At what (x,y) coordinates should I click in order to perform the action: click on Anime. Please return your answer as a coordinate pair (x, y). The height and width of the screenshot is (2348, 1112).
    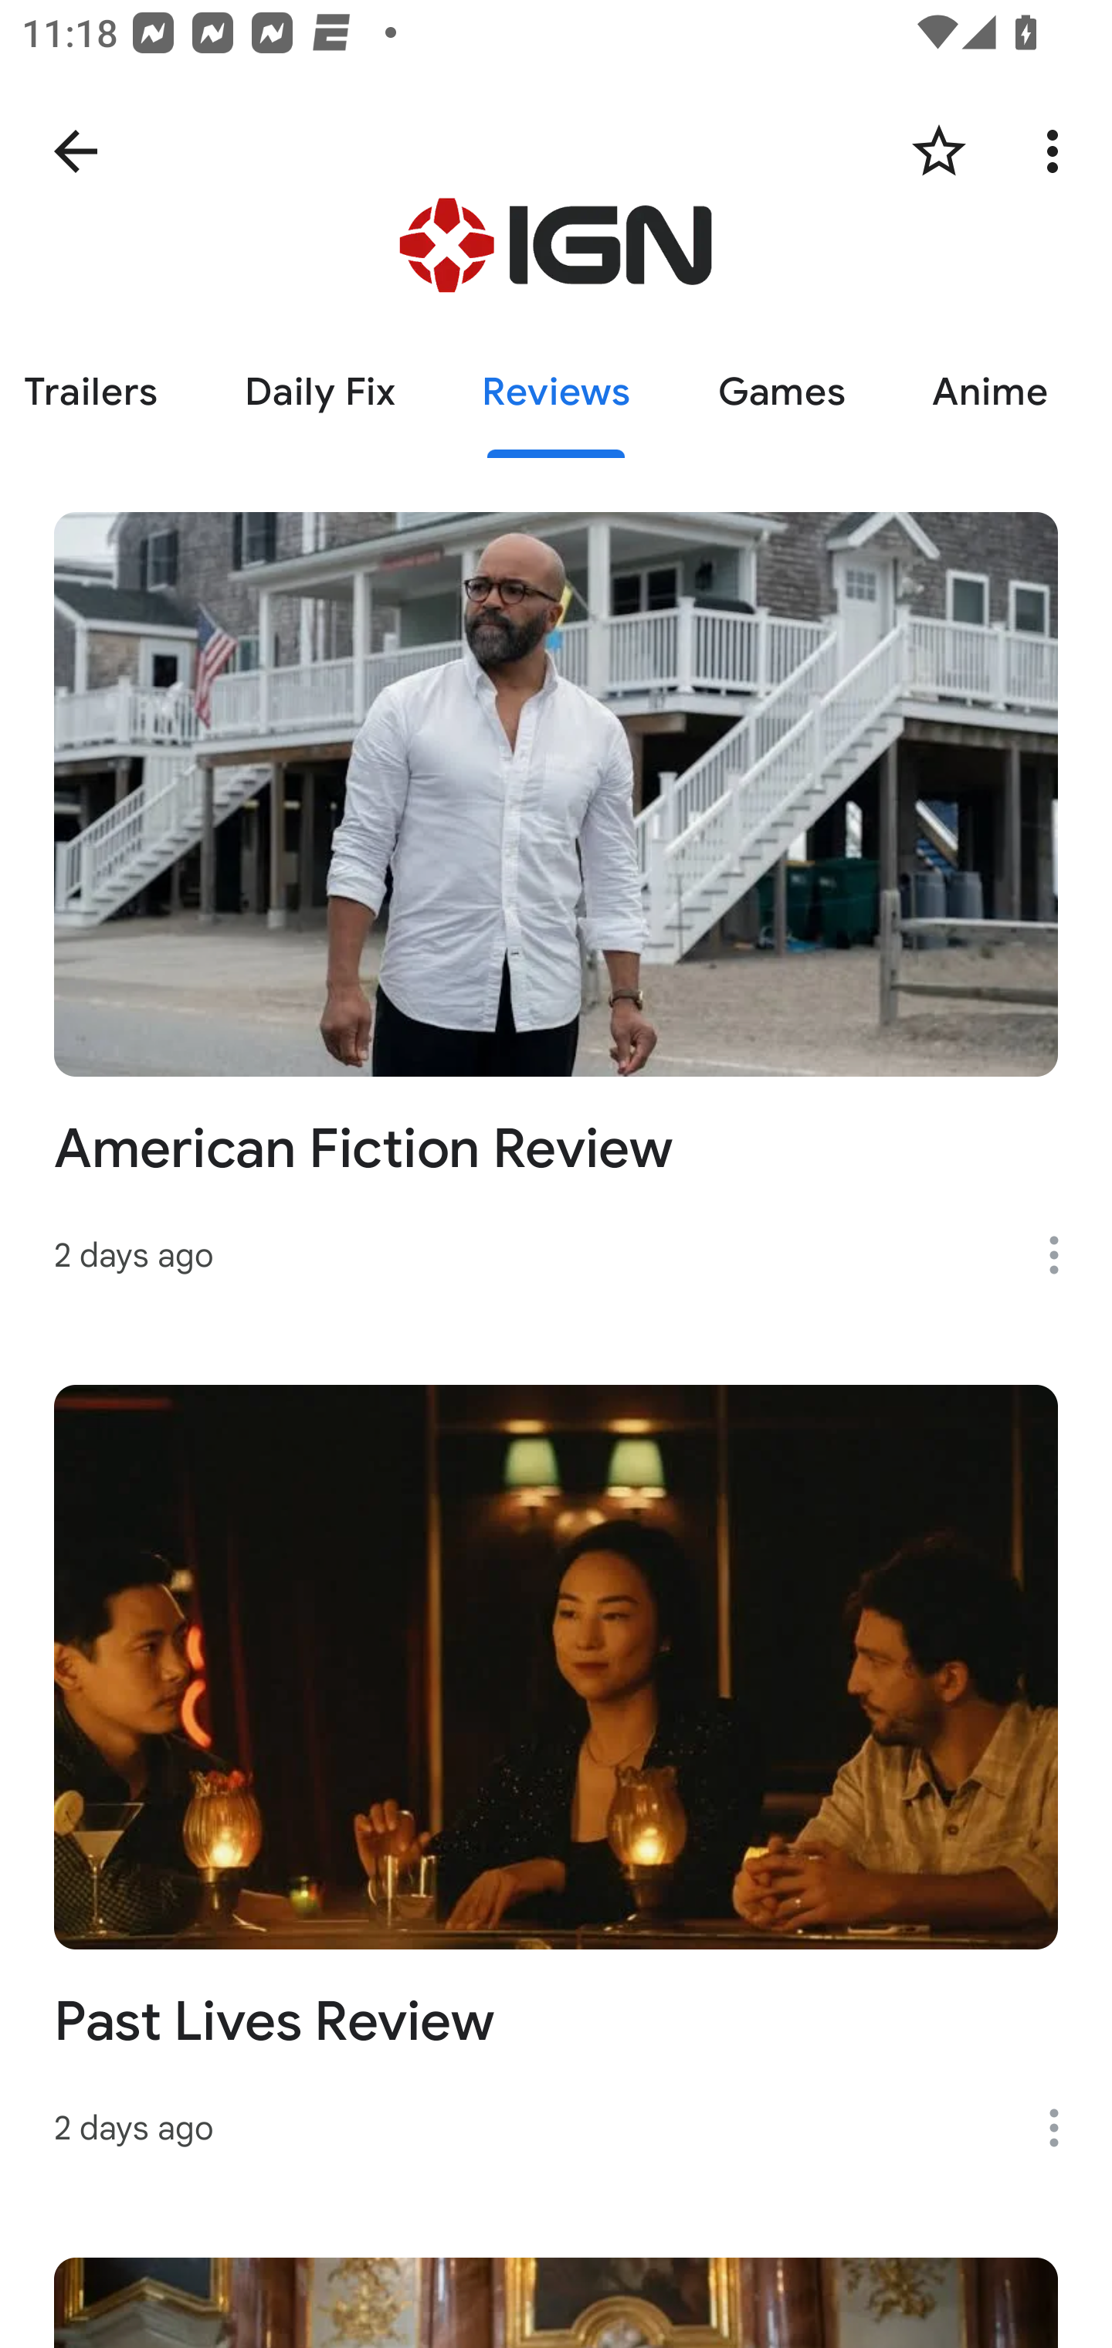
    Looking at the image, I should click on (990, 392).